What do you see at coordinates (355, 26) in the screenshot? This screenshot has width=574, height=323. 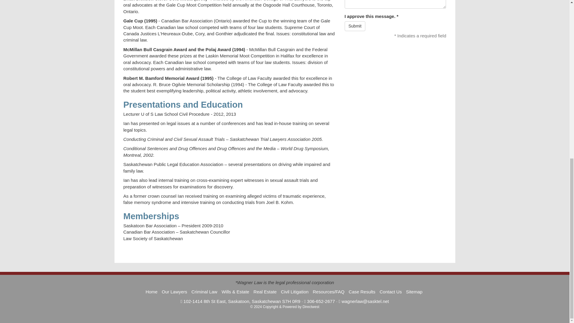 I see `Submit` at bounding box center [355, 26].